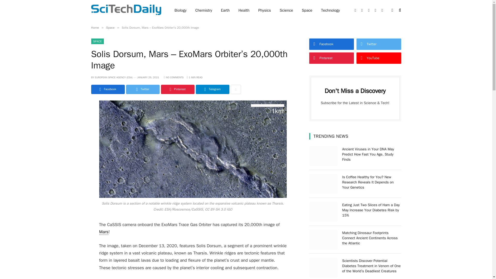 The image size is (496, 279). Describe the element at coordinates (177, 89) in the screenshot. I see `Pinterest` at that location.